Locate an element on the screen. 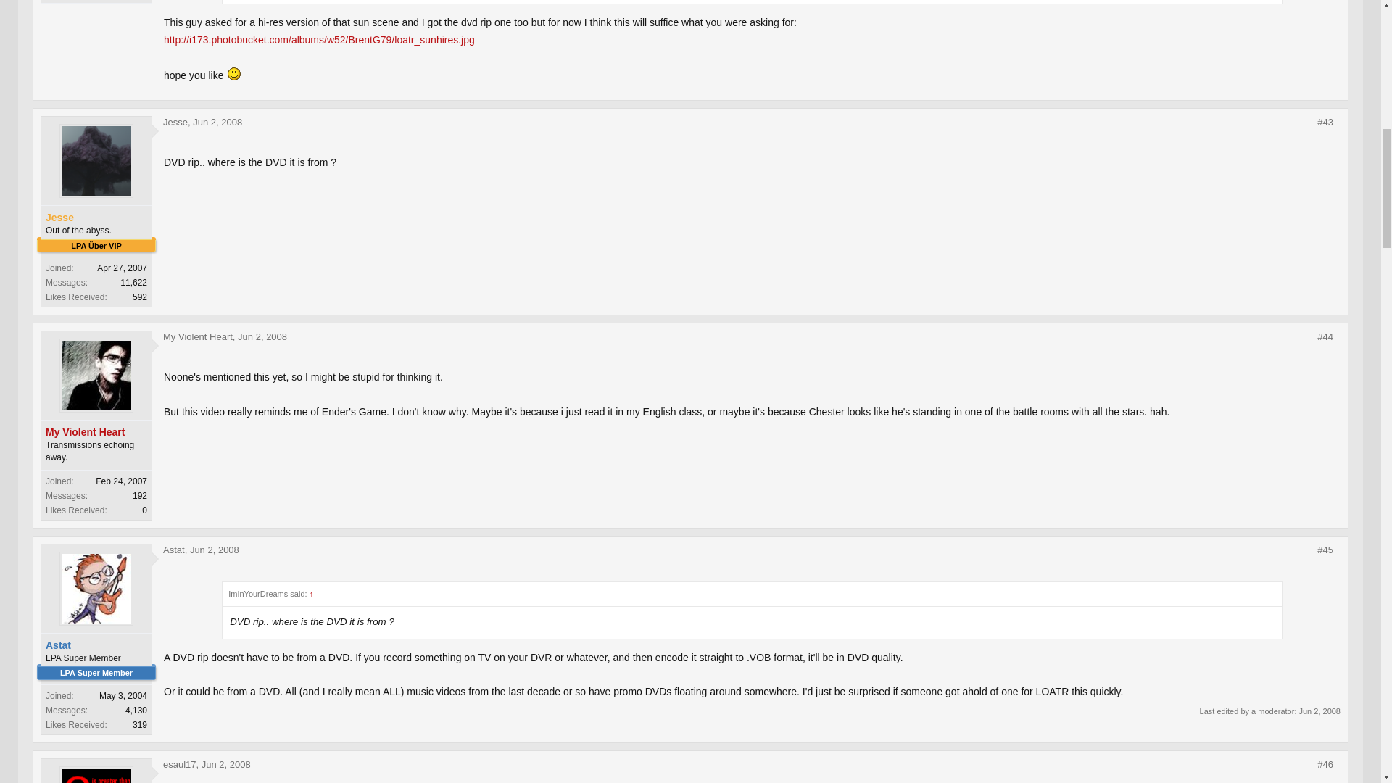 This screenshot has width=1392, height=783. Permalink is located at coordinates (1325, 122).